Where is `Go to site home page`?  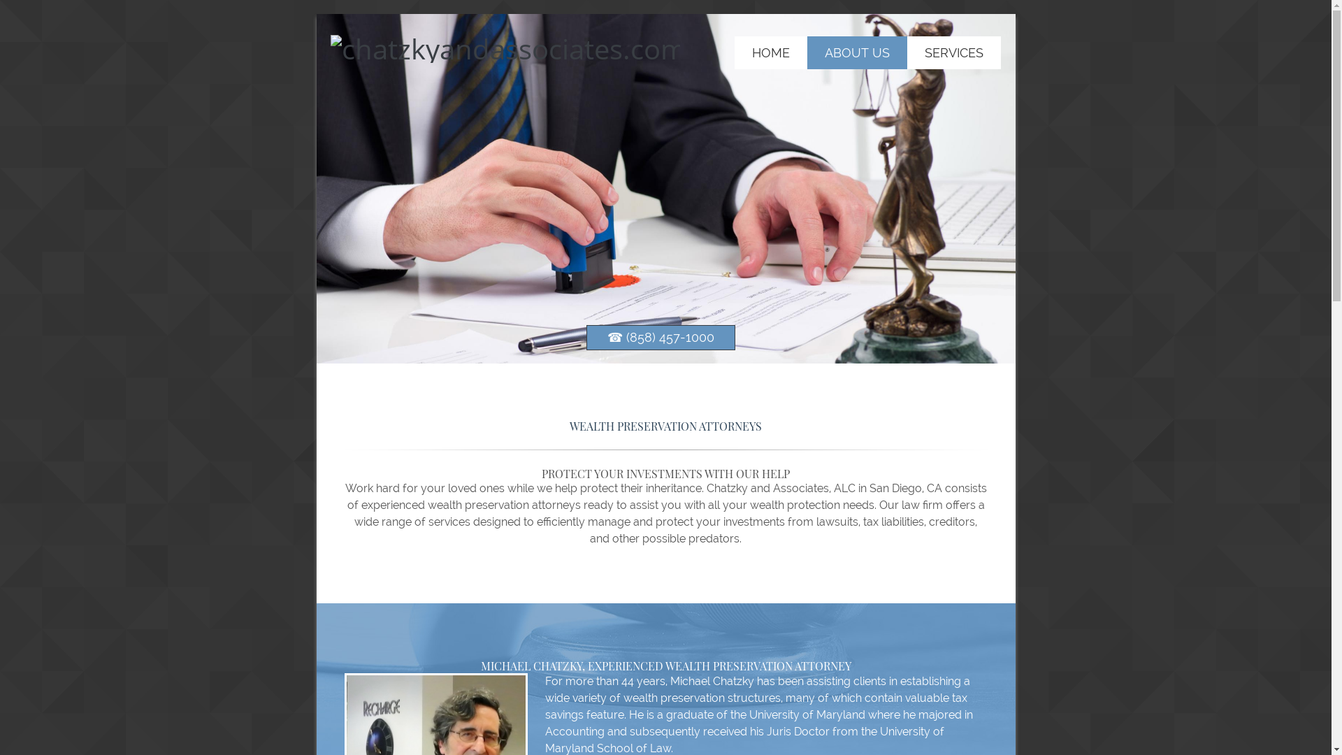 Go to site home page is located at coordinates (505, 48).